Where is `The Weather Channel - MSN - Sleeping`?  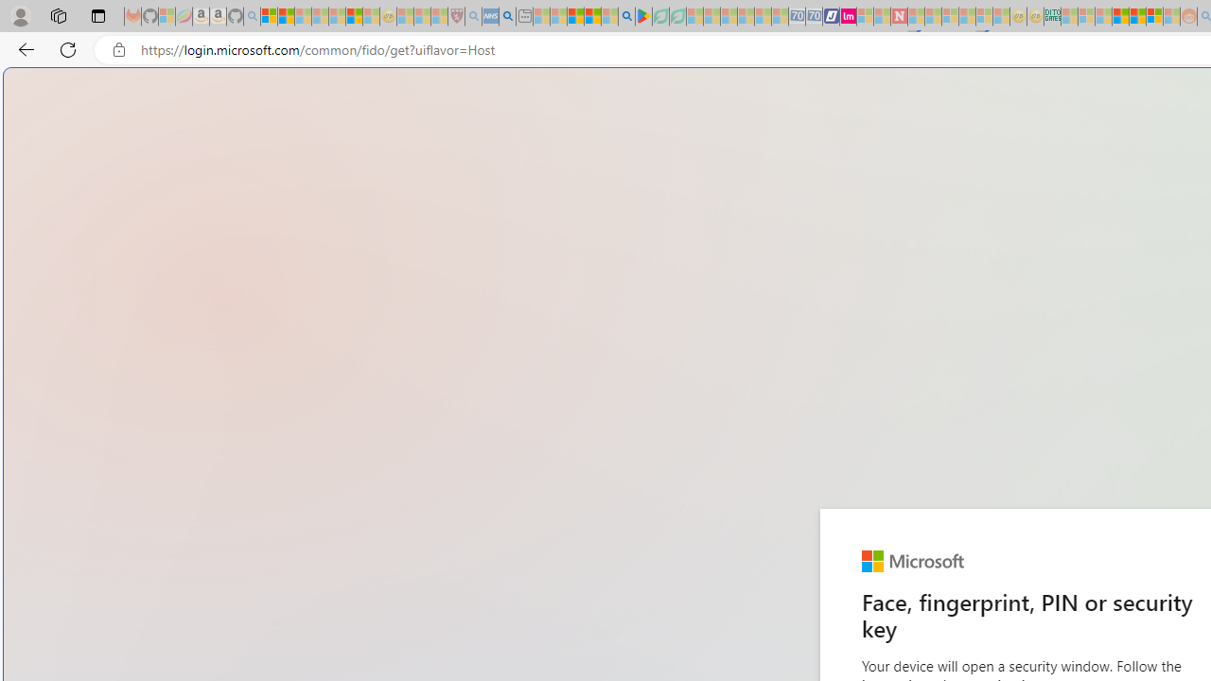
The Weather Channel - MSN - Sleeping is located at coordinates (303, 17).